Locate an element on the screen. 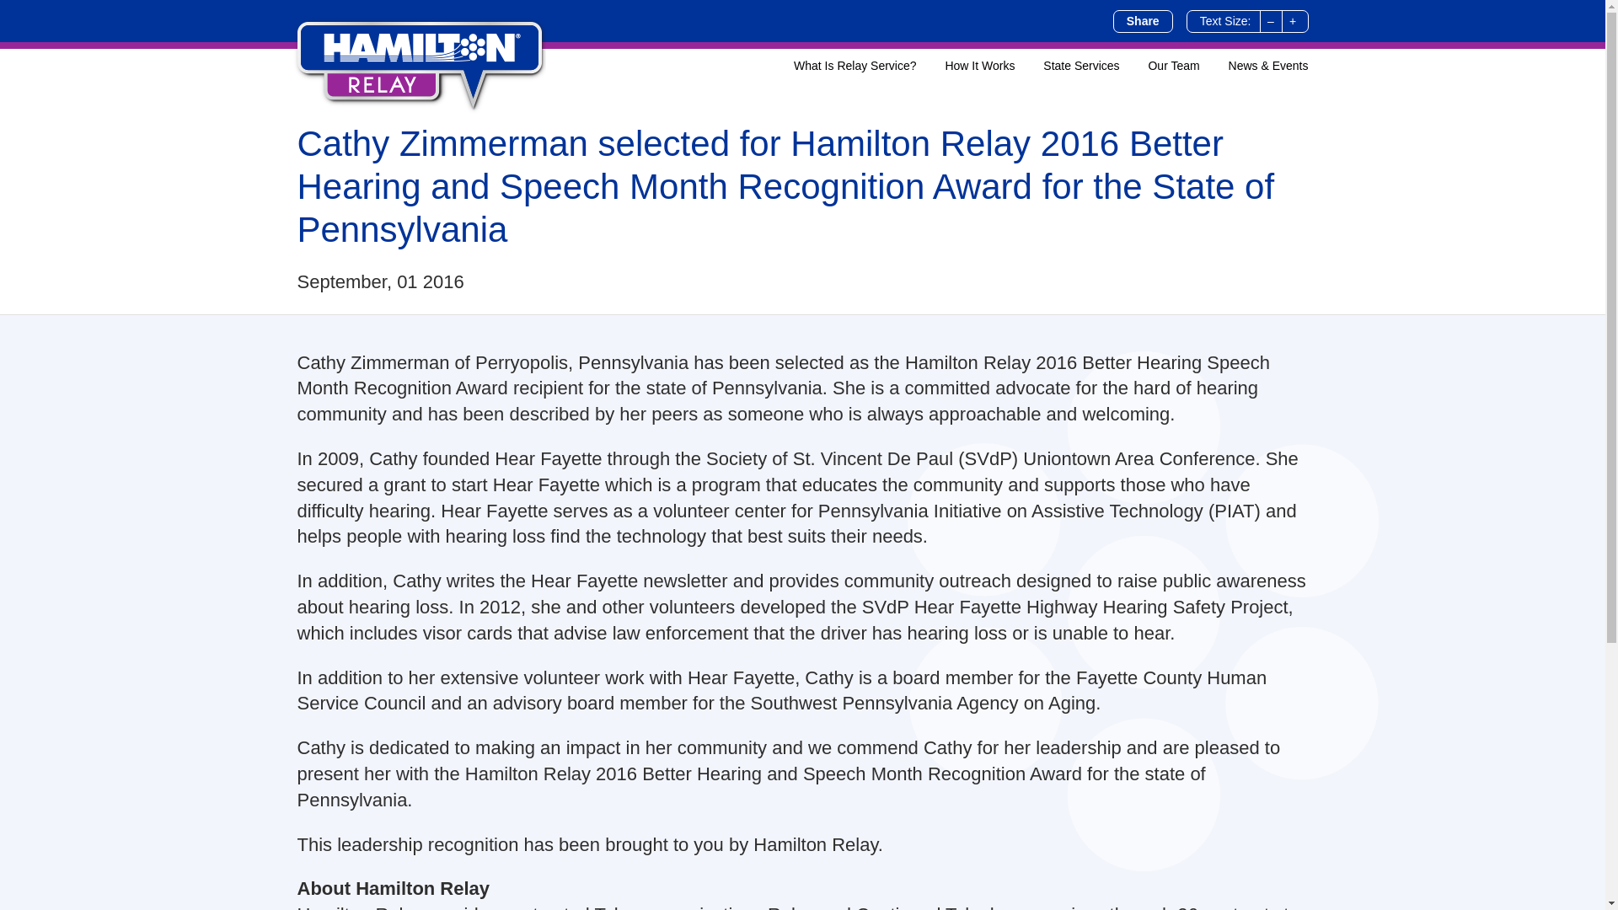 The width and height of the screenshot is (1618, 910). Go to the HamiltonRelay.com home page is located at coordinates (420, 62).